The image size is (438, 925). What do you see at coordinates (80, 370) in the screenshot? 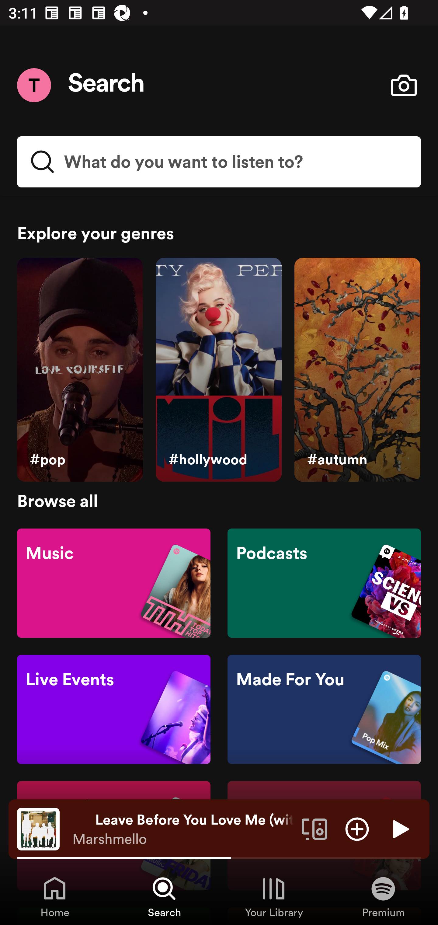
I see `#pop` at bounding box center [80, 370].